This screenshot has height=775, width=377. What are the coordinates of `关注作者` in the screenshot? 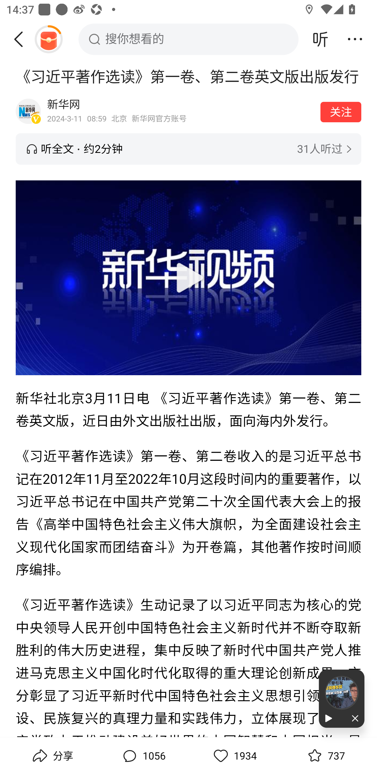 It's located at (341, 112).